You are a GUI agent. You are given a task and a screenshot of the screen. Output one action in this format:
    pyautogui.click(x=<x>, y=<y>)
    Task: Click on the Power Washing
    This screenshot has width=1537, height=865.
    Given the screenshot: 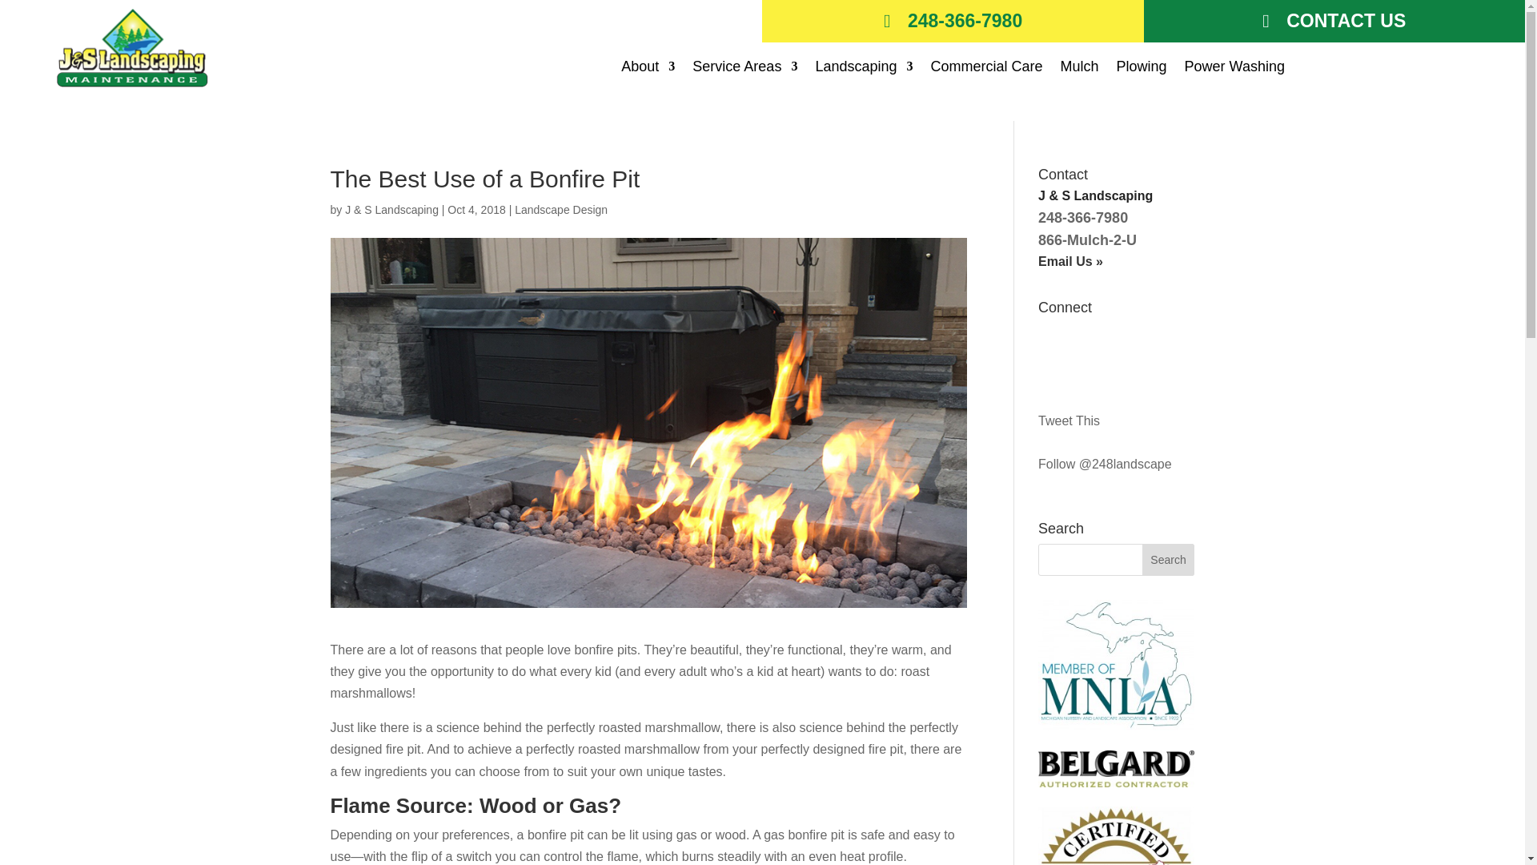 What is the action you would take?
    pyautogui.click(x=1234, y=69)
    